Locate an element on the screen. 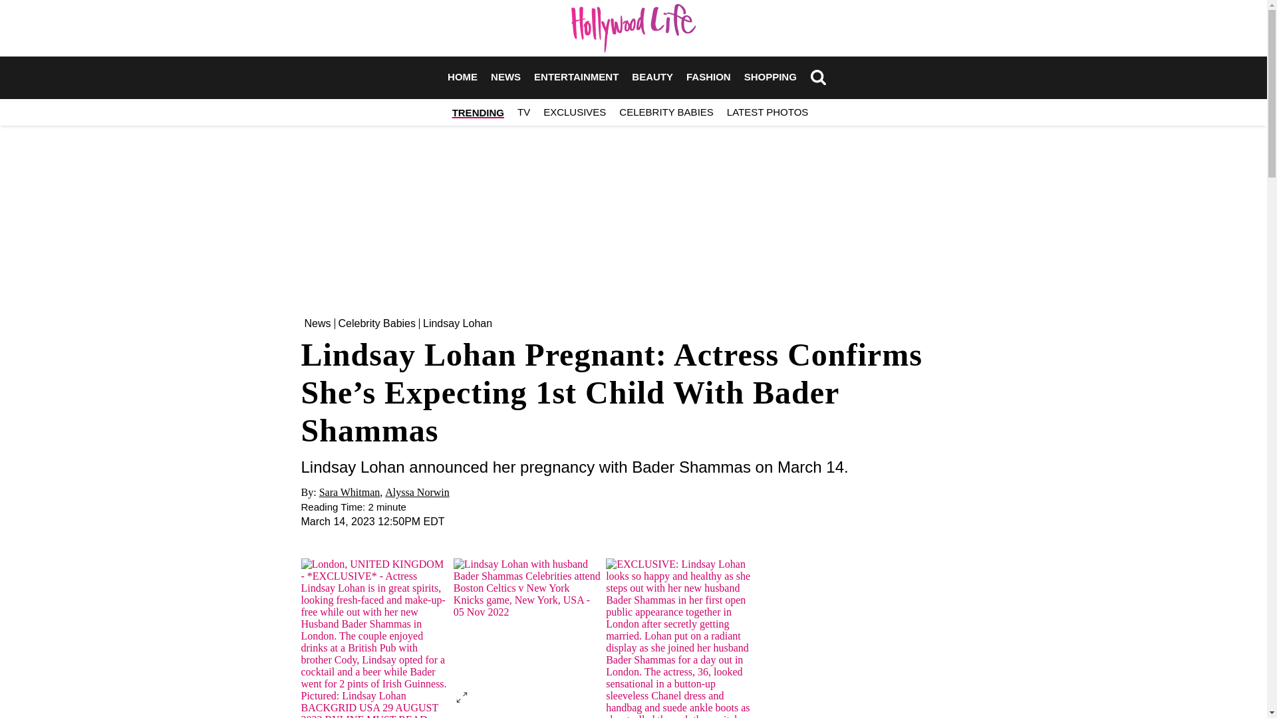 The width and height of the screenshot is (1277, 718). FASHION is located at coordinates (708, 77).